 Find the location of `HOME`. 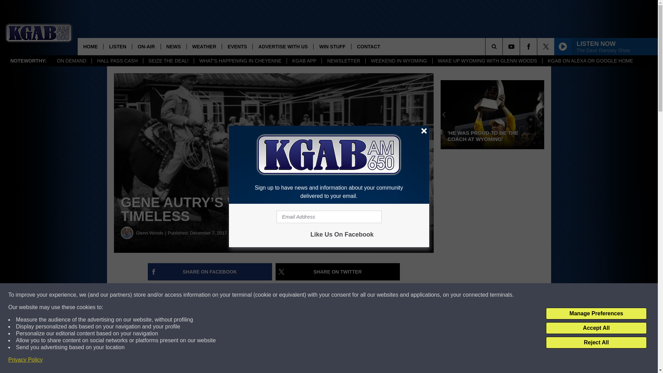

HOME is located at coordinates (90, 46).